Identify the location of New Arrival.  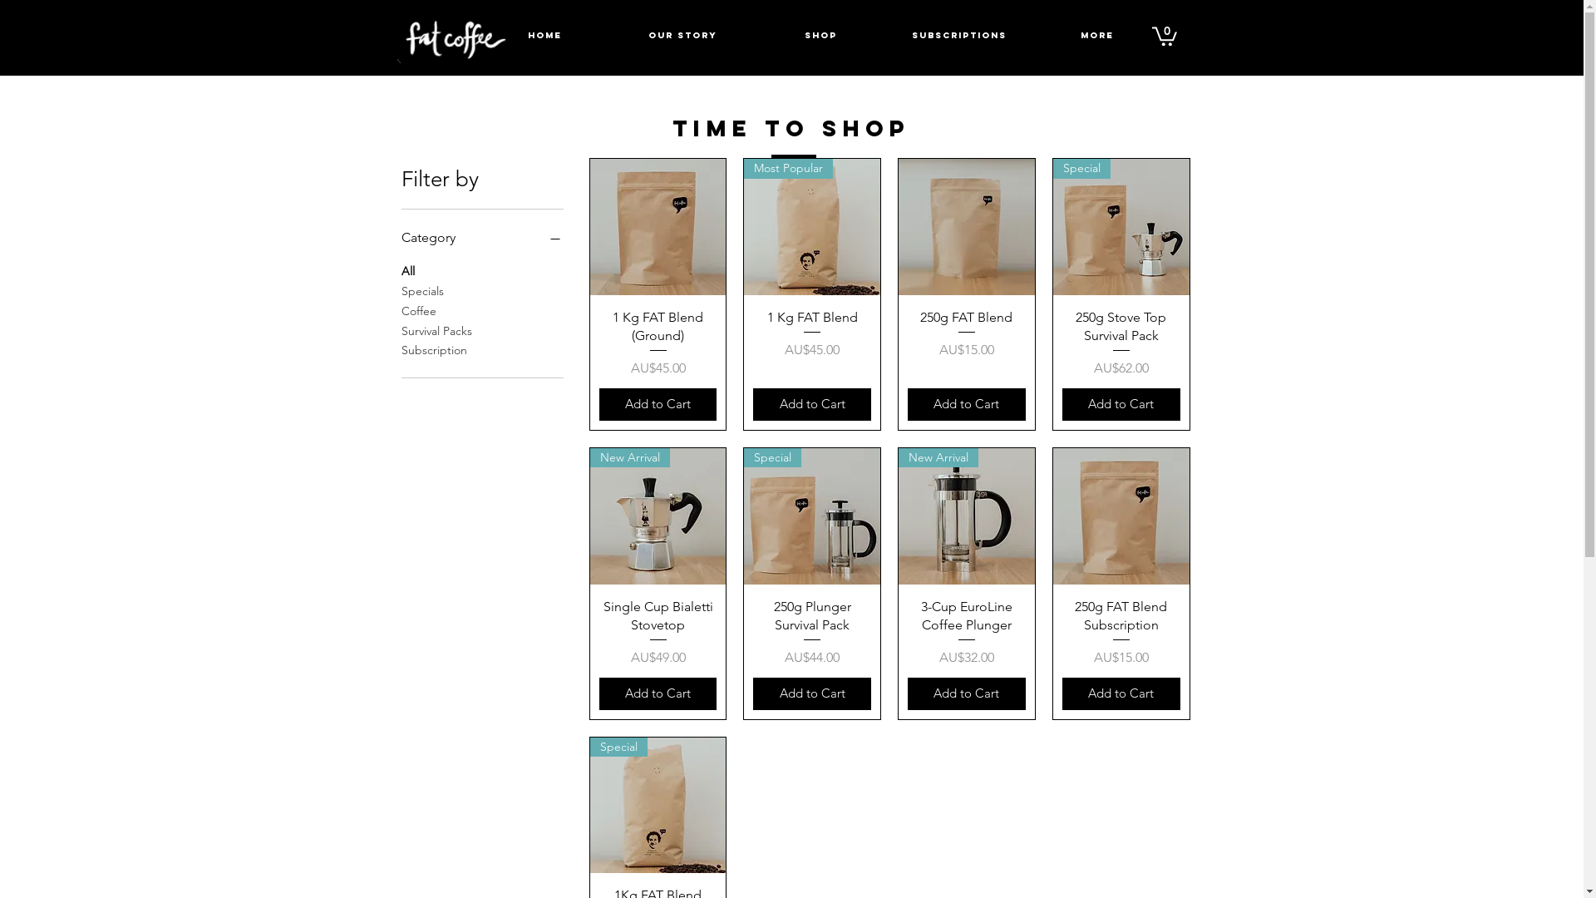
(967, 516).